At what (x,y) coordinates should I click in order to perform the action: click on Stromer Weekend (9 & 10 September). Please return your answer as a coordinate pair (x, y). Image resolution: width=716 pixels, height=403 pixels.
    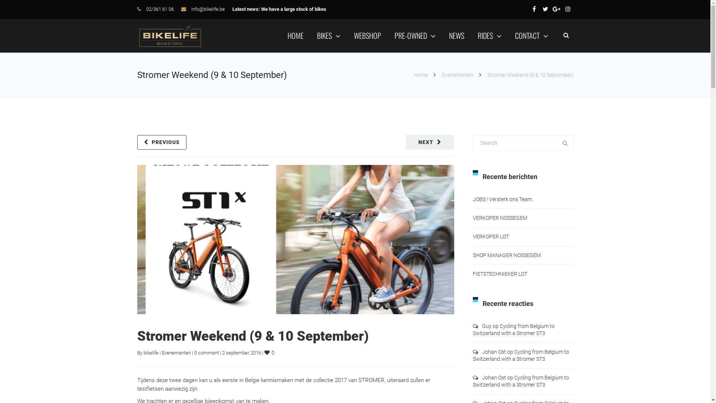
    Looking at the image, I should click on (253, 336).